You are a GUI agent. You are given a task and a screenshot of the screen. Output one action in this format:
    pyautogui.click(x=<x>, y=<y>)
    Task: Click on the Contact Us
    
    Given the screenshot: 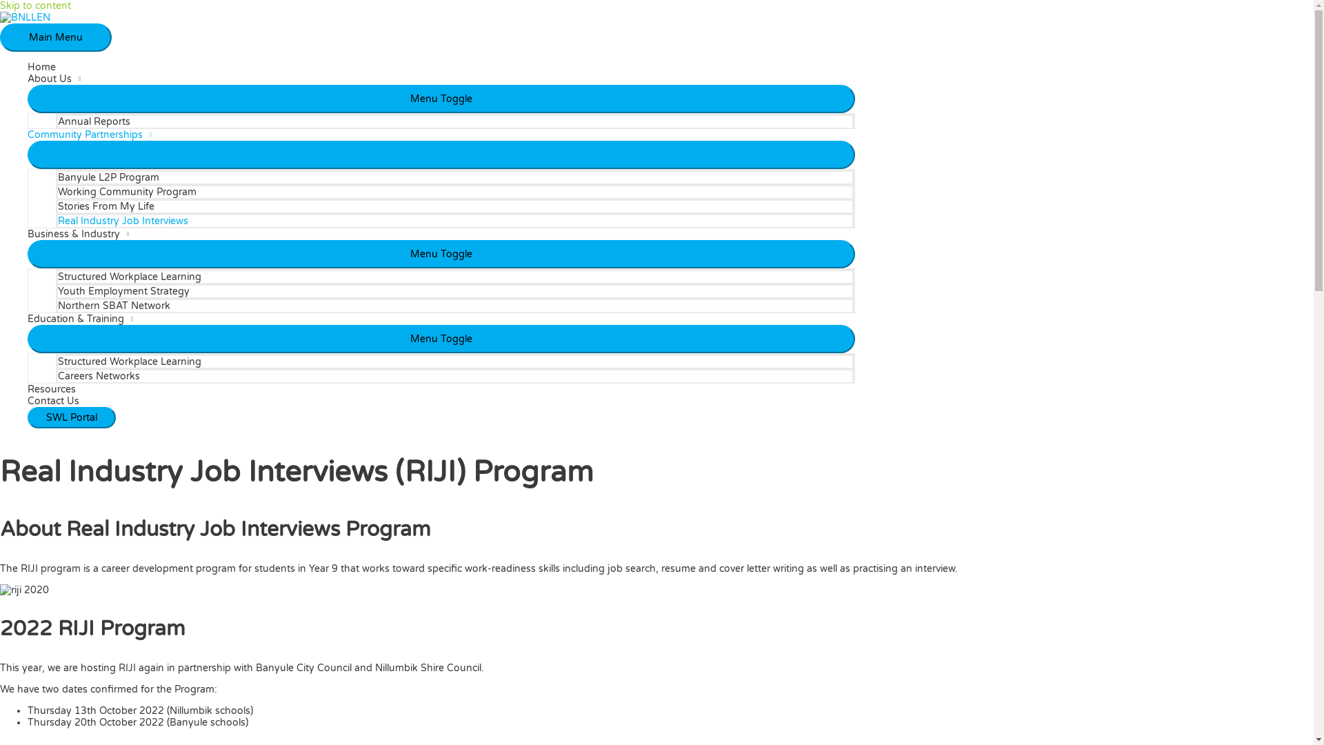 What is the action you would take?
    pyautogui.click(x=441, y=401)
    